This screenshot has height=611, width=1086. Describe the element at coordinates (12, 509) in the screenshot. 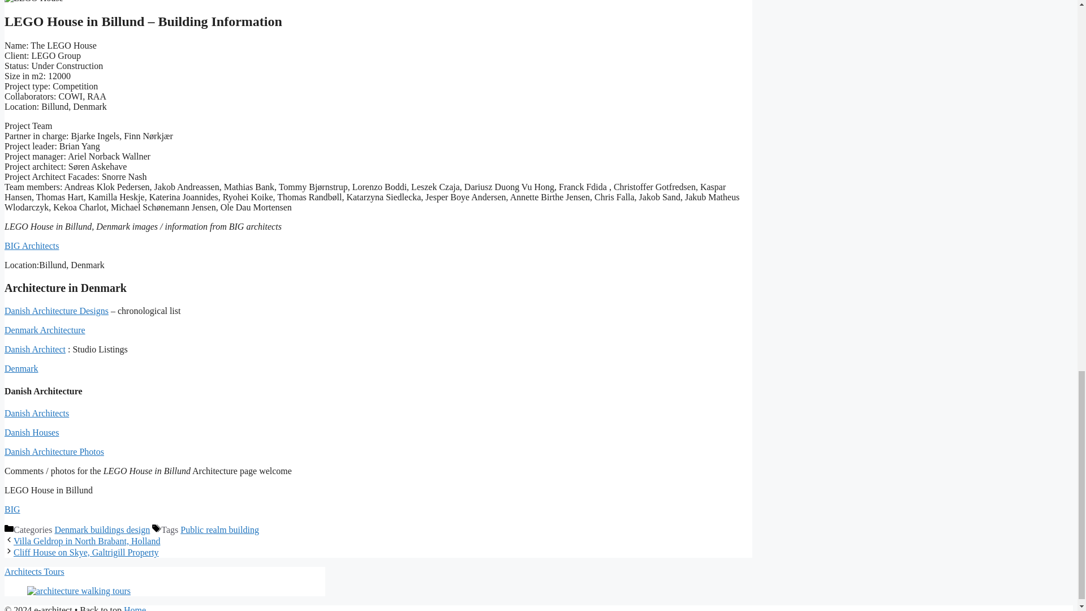

I see `BIG` at that location.